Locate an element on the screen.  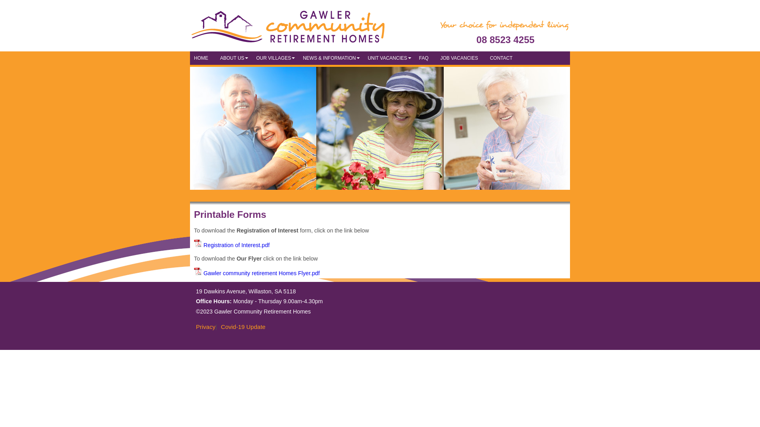
Gawler community retirement Homes Flyer.pdf is located at coordinates (256, 273).